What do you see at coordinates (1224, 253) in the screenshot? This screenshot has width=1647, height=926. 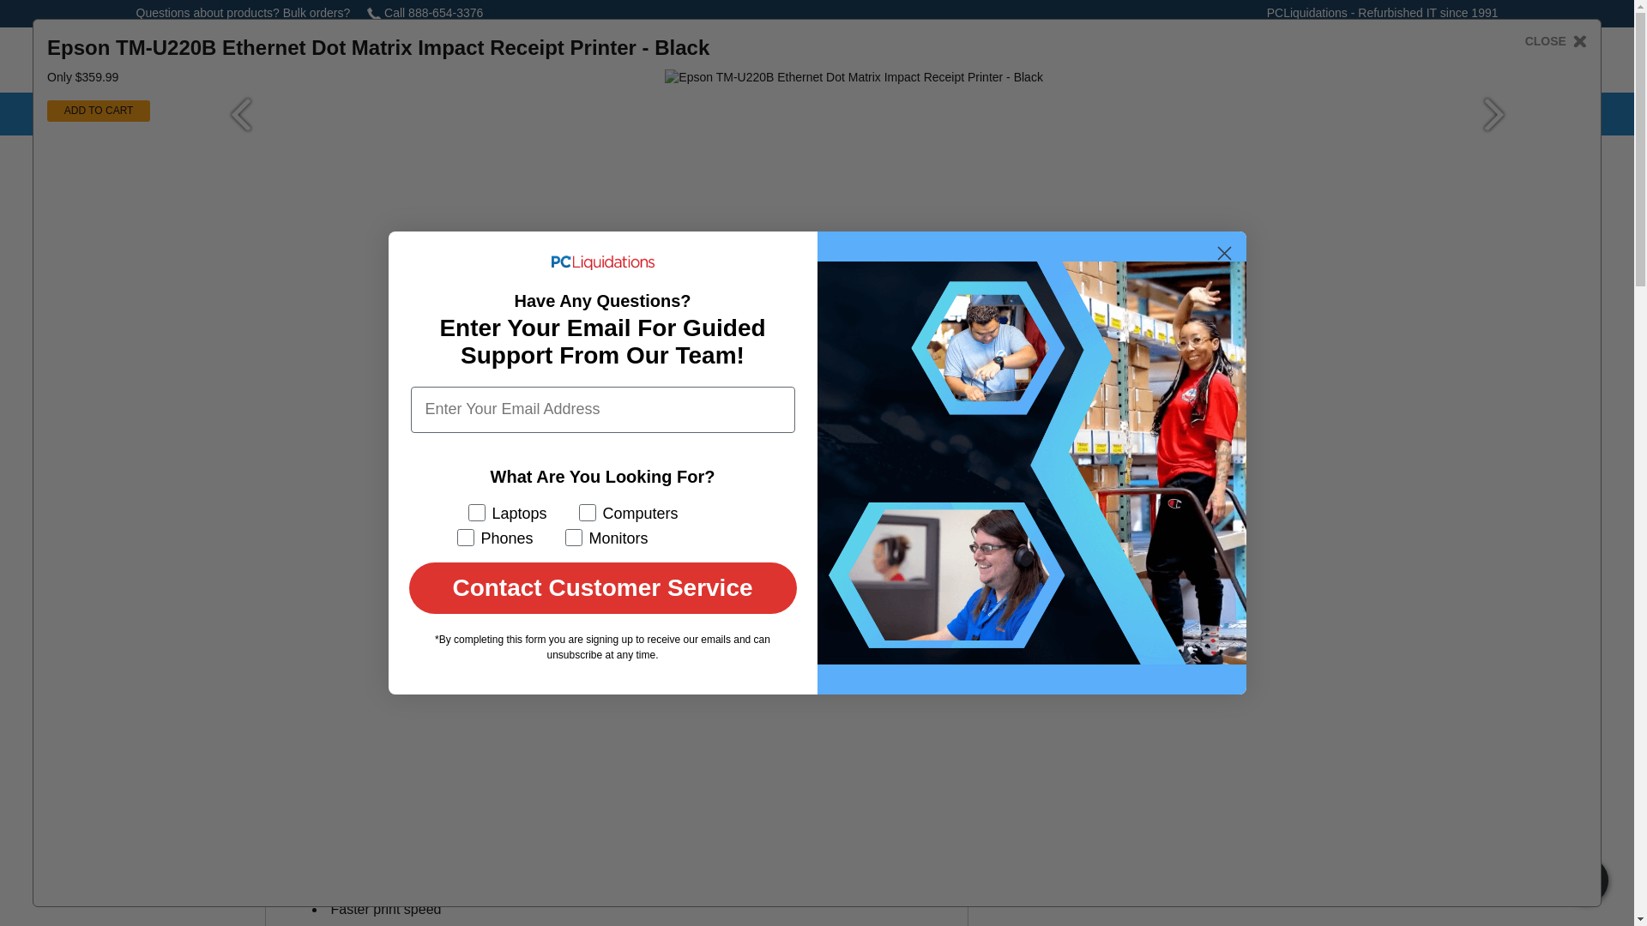 I see `Close dialog 1` at bounding box center [1224, 253].